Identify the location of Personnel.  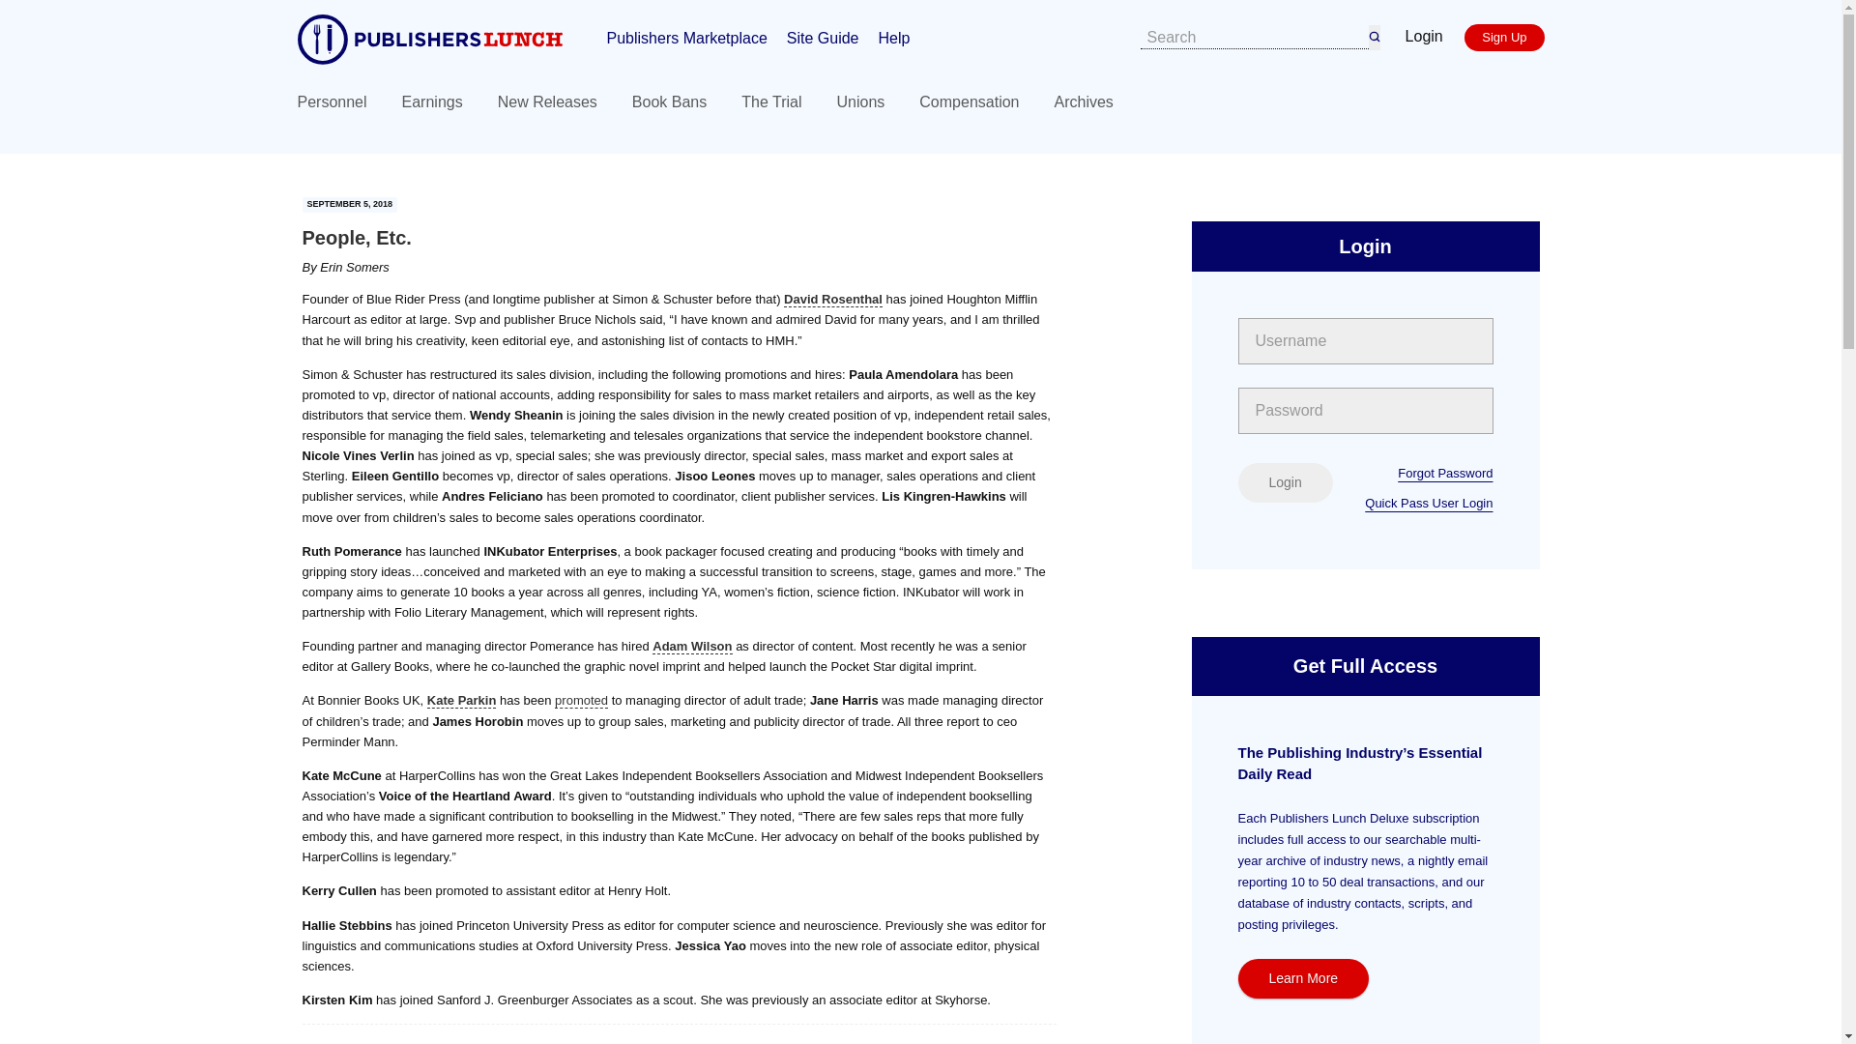
(333, 102).